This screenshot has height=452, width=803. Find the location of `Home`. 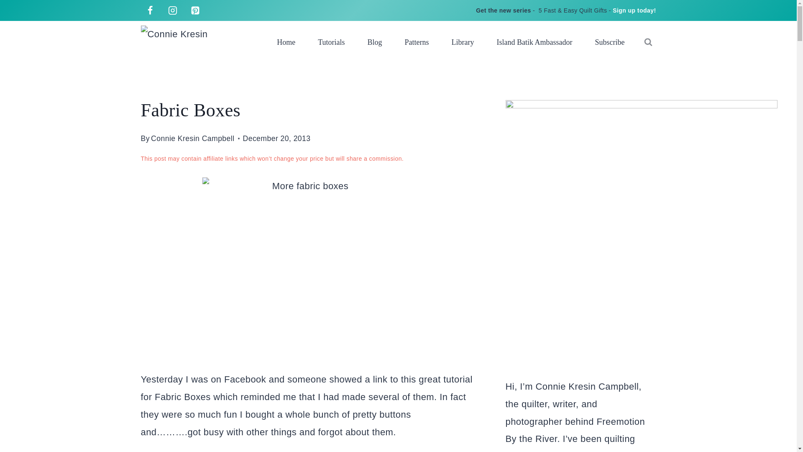

Home is located at coordinates (286, 42).